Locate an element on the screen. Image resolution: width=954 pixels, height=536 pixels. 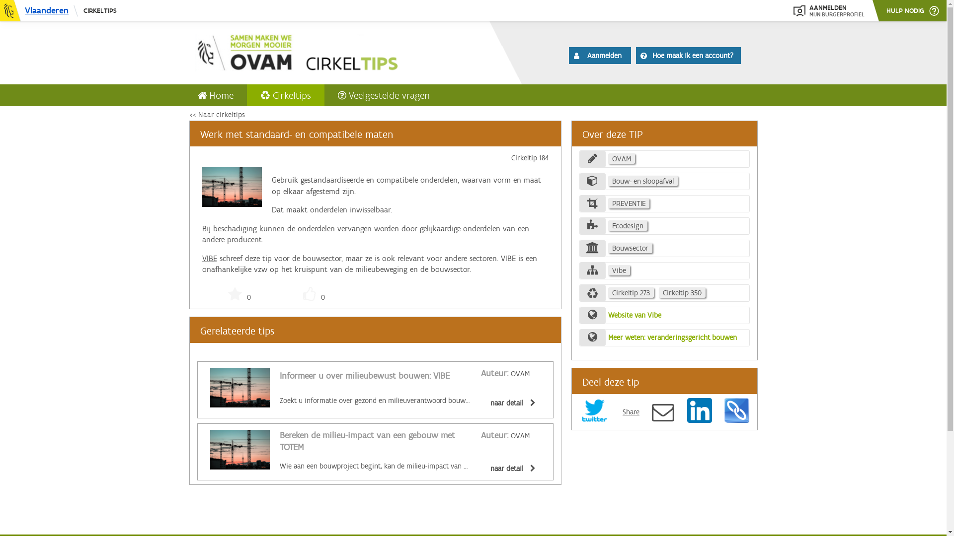
Bedrijfssector is located at coordinates (593, 248).